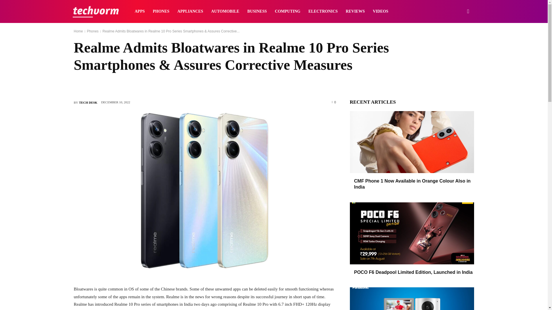  What do you see at coordinates (355, 11) in the screenshot?
I see `REVIEWS` at bounding box center [355, 11].